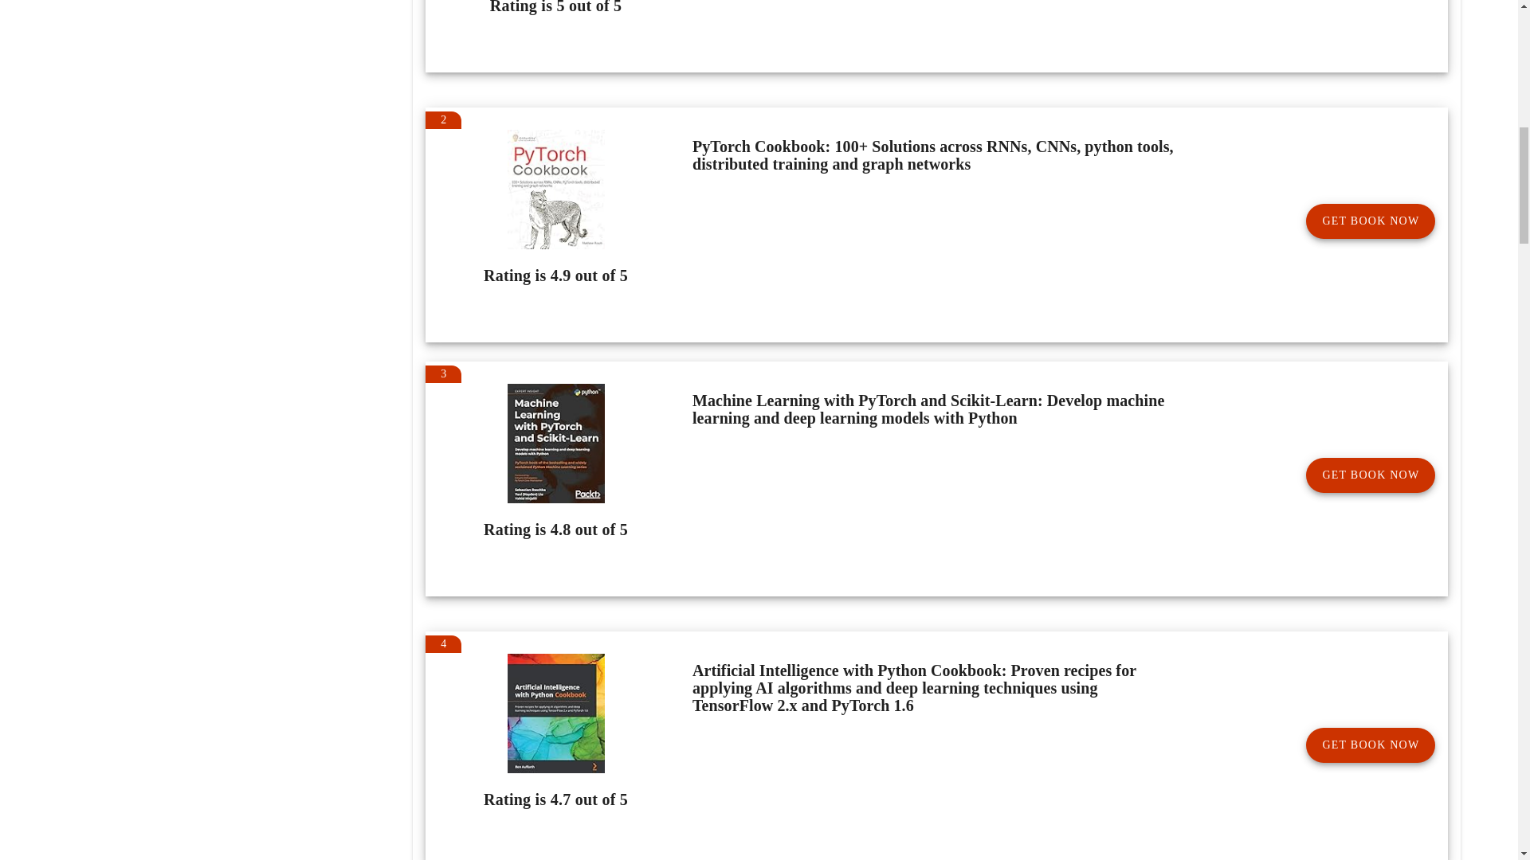  What do you see at coordinates (1371, 475) in the screenshot?
I see `GET BOOK NOW` at bounding box center [1371, 475].